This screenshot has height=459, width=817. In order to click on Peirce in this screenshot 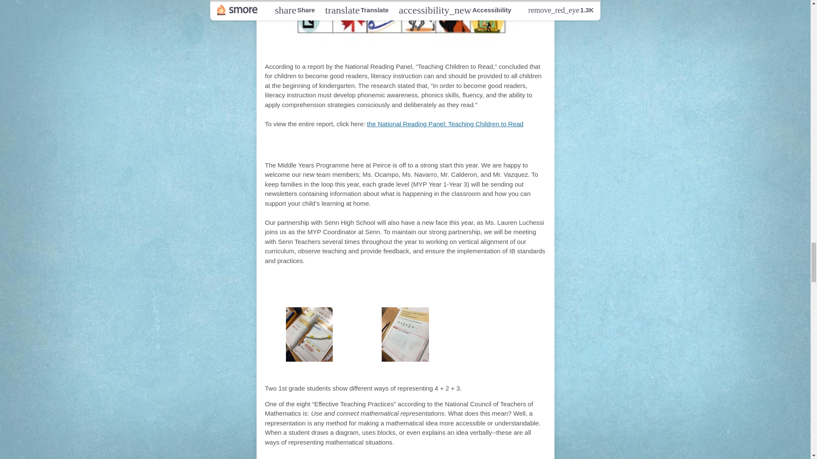, I will do `click(430, 284)`.